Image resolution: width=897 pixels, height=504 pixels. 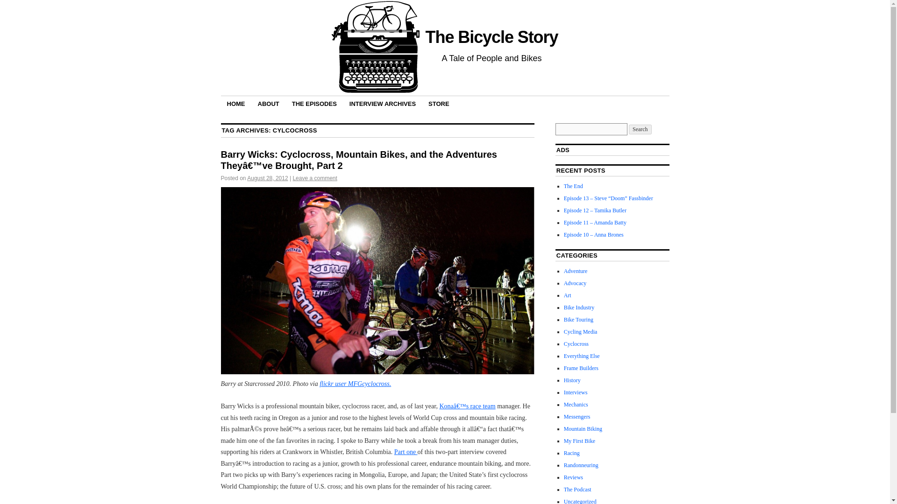 What do you see at coordinates (439, 104) in the screenshot?
I see `STORE` at bounding box center [439, 104].